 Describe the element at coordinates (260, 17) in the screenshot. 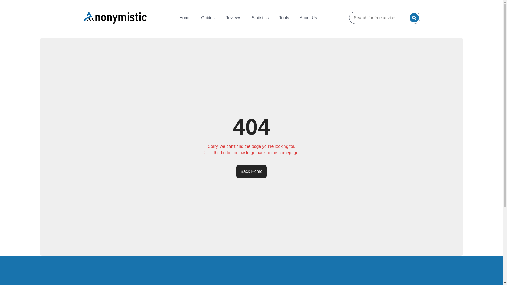

I see `Statistics` at that location.